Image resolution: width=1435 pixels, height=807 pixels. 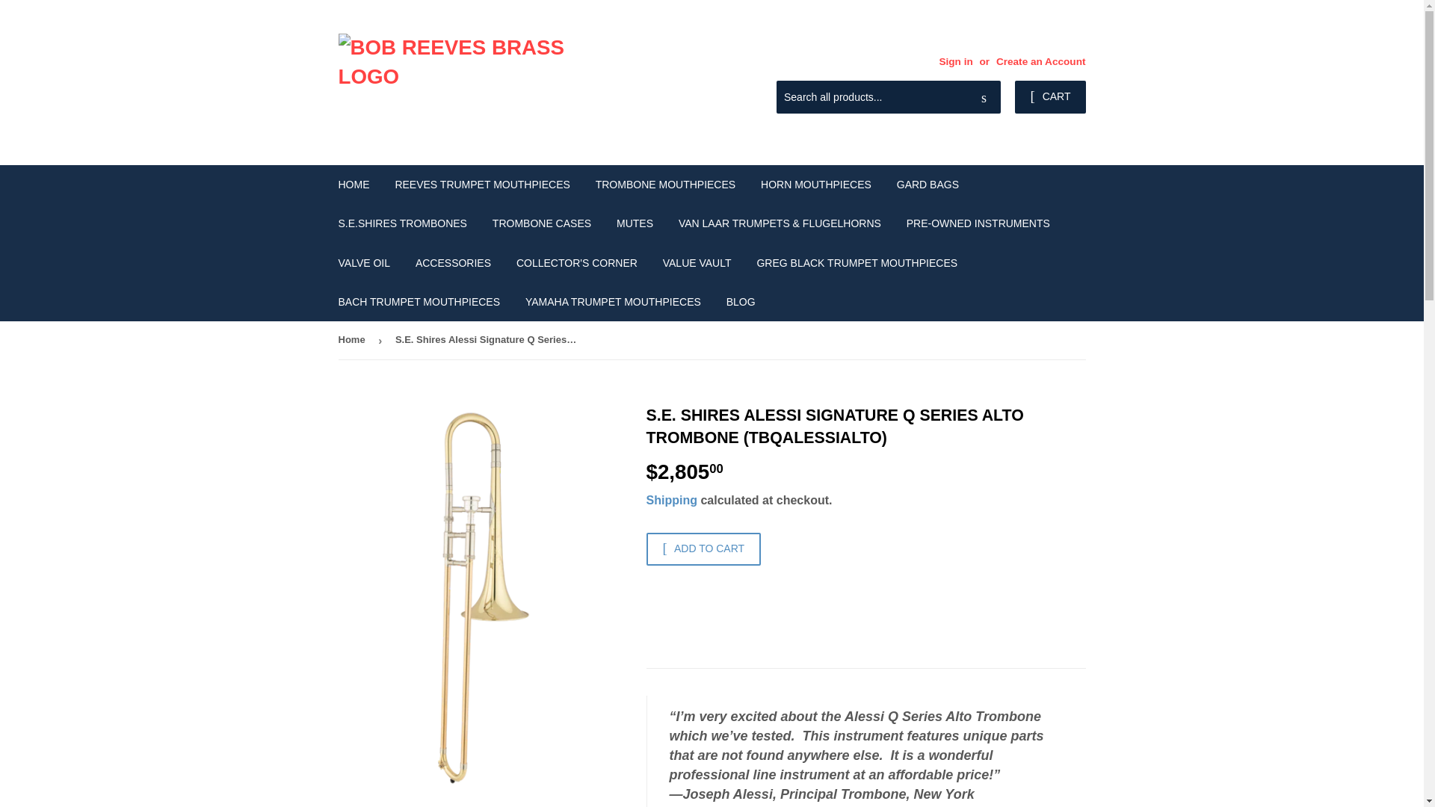 I want to click on HORN MOUTHPIECES, so click(x=815, y=185).